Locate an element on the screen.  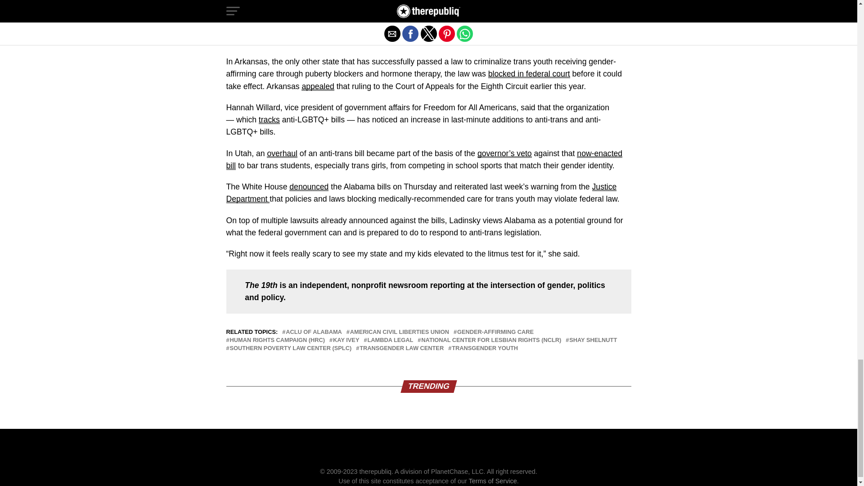
overhaul is located at coordinates (282, 153).